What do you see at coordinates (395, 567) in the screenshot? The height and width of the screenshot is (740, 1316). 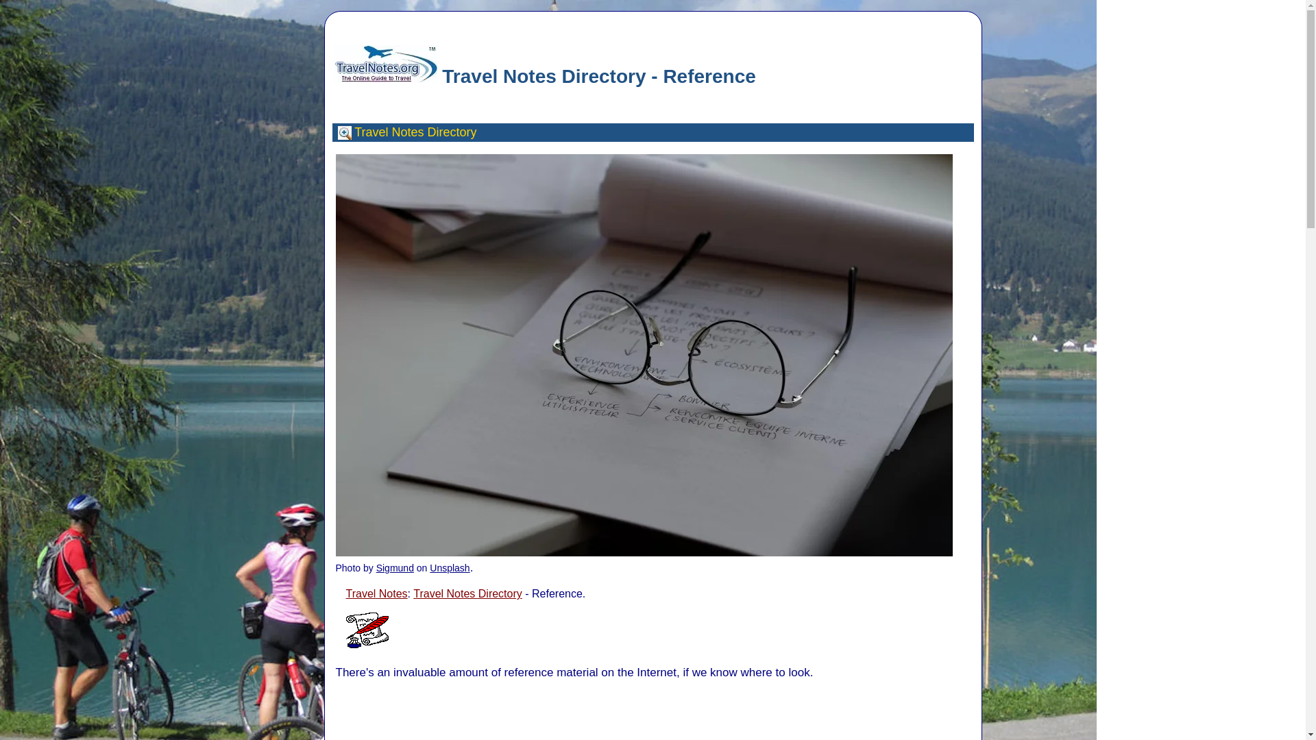 I see `Sigmund` at bounding box center [395, 567].